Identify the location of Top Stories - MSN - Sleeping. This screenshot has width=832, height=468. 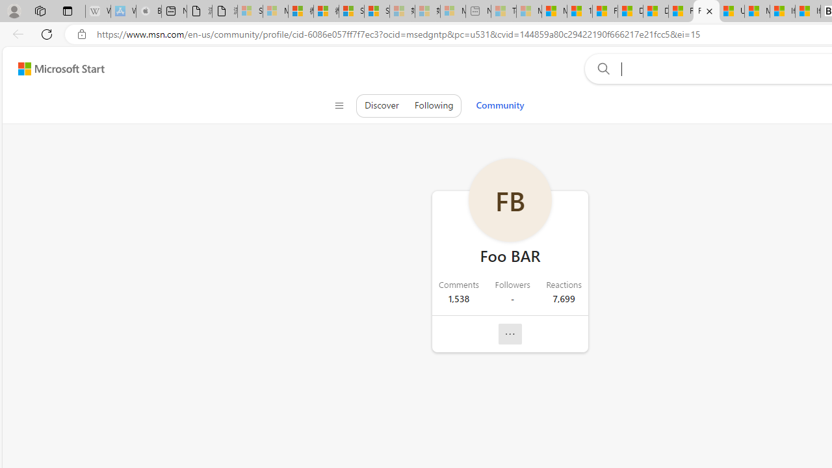
(503, 12).